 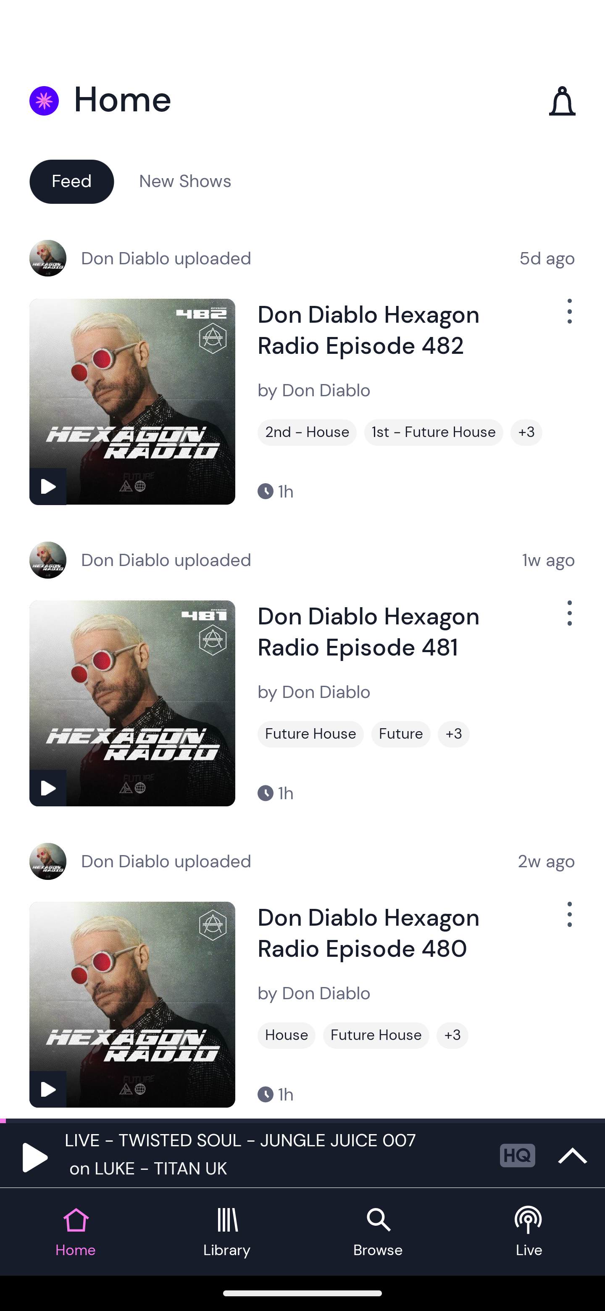 What do you see at coordinates (310, 734) in the screenshot?
I see `Future House` at bounding box center [310, 734].